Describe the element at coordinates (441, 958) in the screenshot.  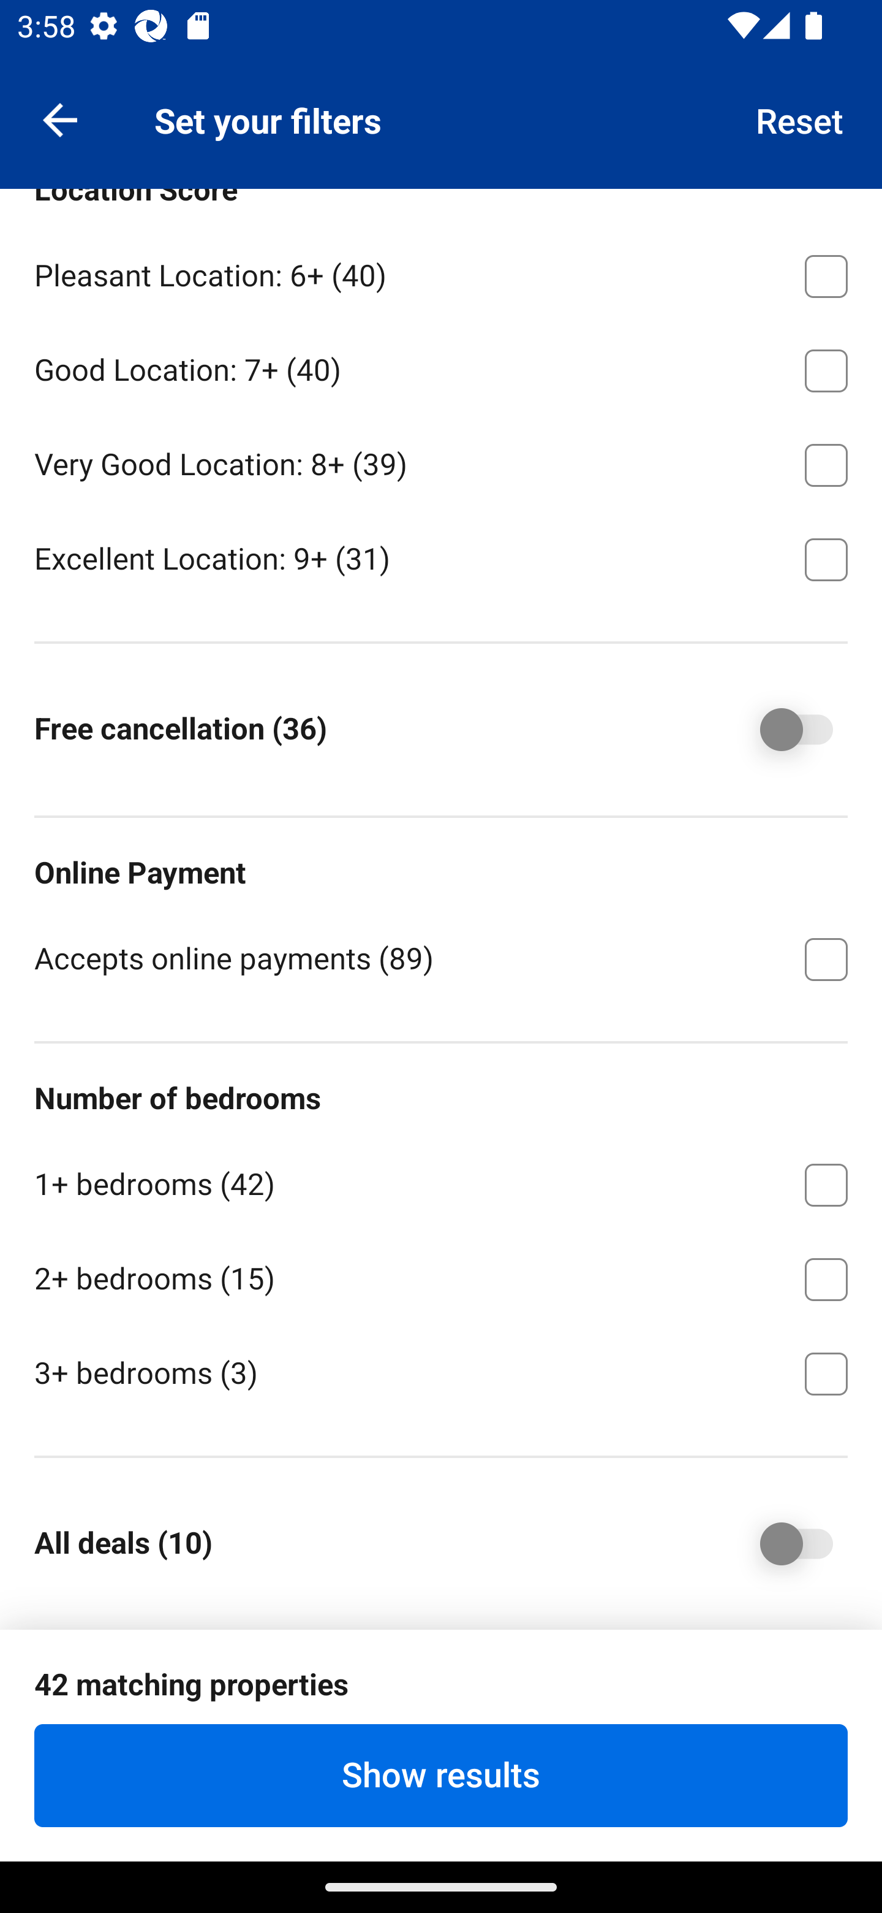
I see `Accepts online payments ⁦(89)` at that location.